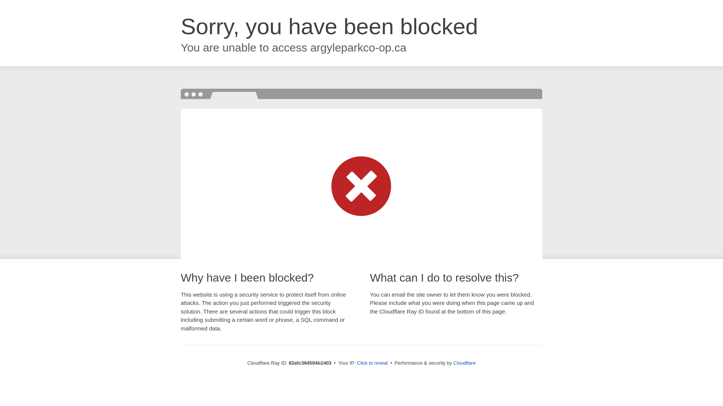 This screenshot has height=406, width=723. What do you see at coordinates (372, 363) in the screenshot?
I see `Click to reveal` at bounding box center [372, 363].